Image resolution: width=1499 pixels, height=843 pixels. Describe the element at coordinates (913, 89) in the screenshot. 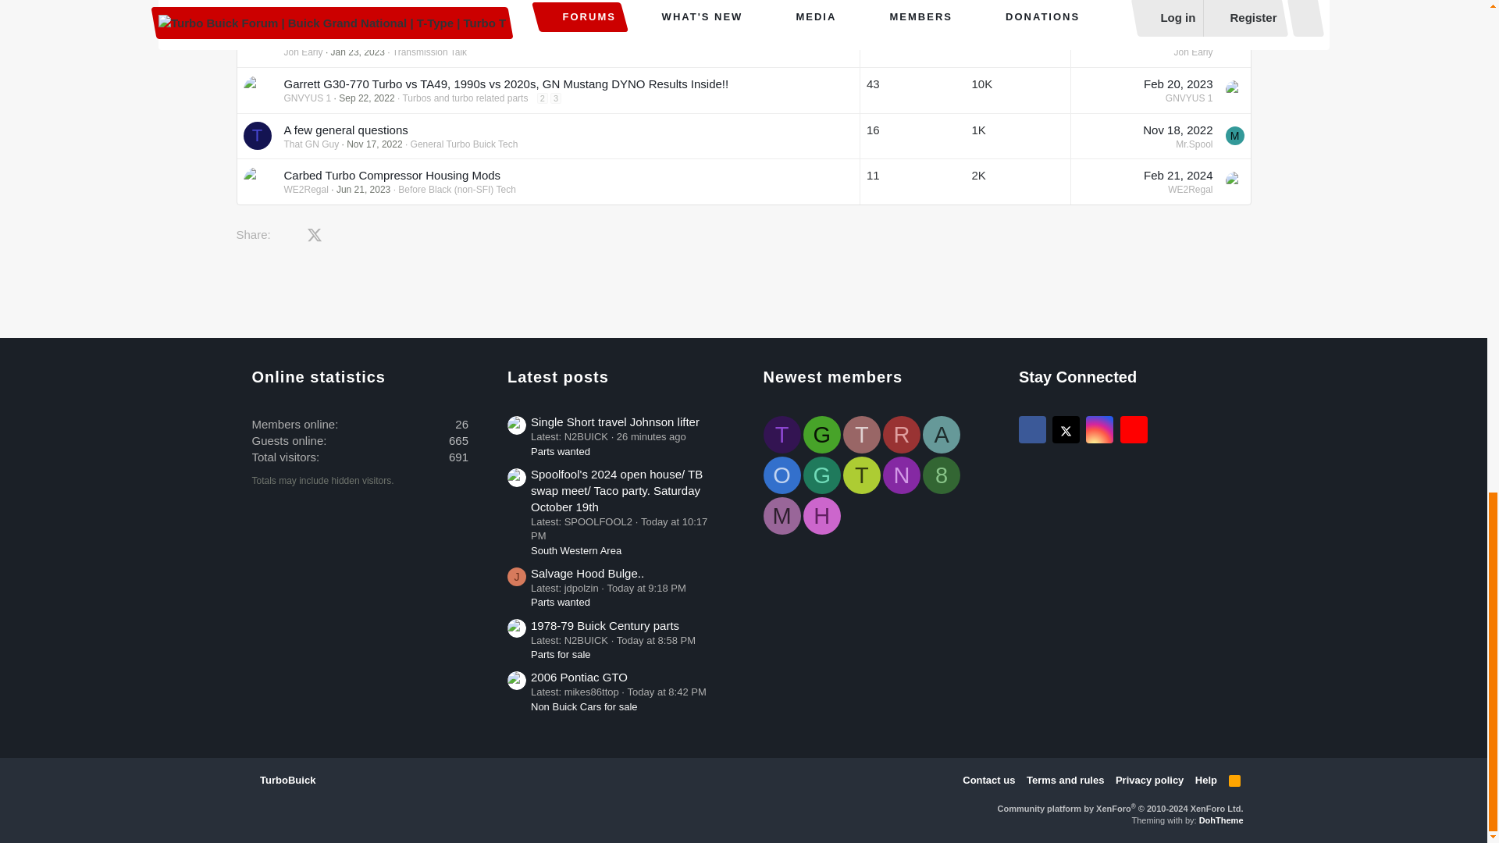

I see `First message reaction score: 6` at that location.